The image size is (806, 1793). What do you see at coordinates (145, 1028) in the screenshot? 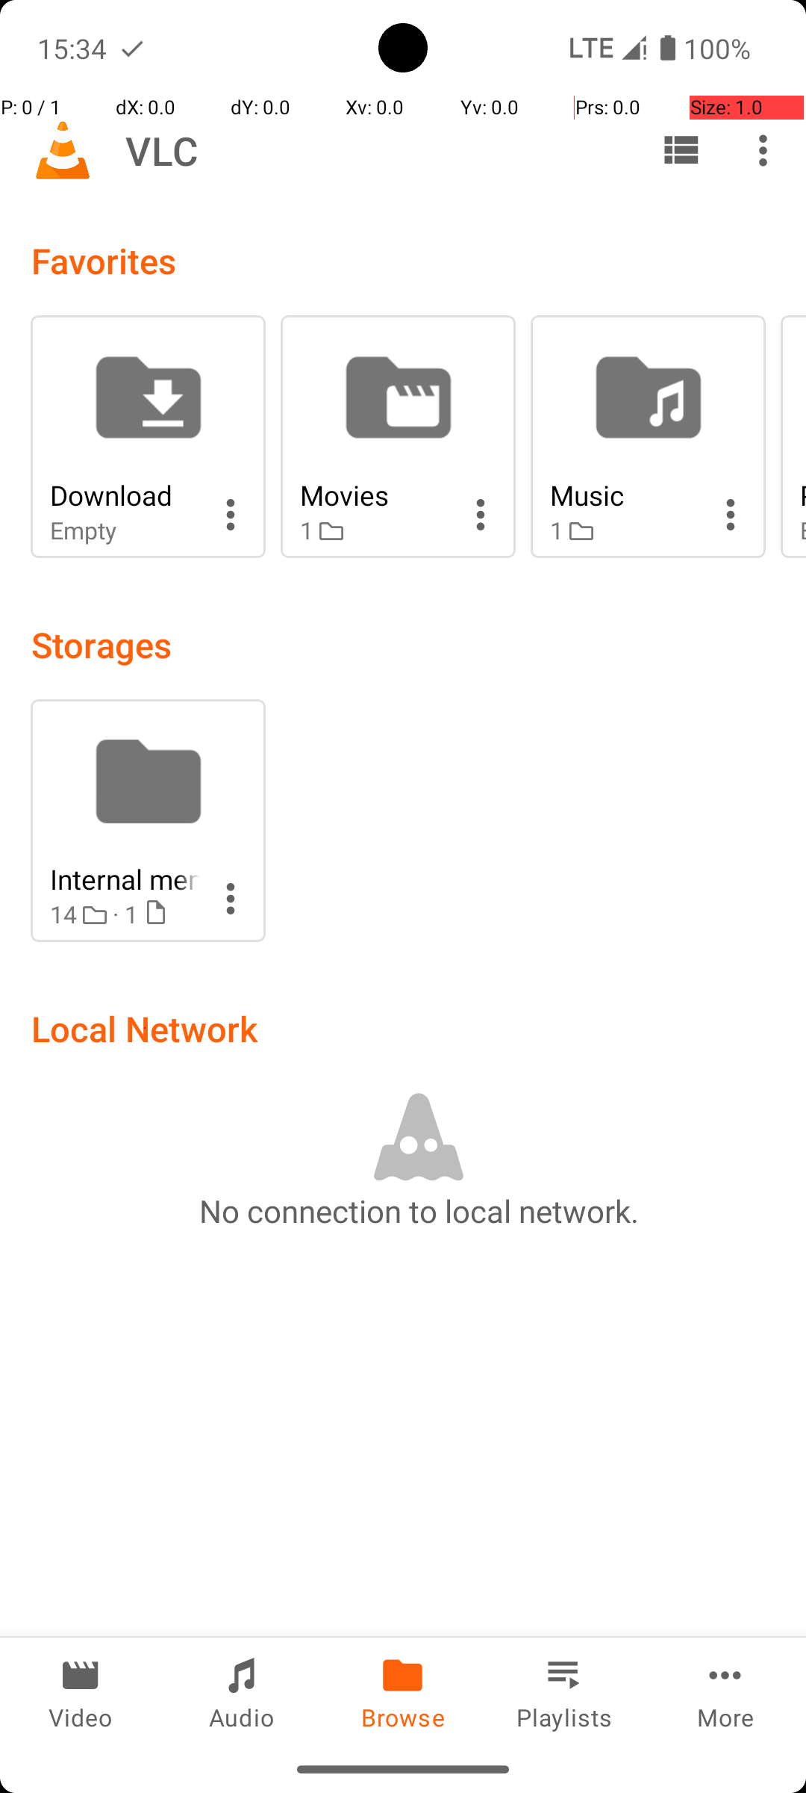
I see `Local Network` at bounding box center [145, 1028].